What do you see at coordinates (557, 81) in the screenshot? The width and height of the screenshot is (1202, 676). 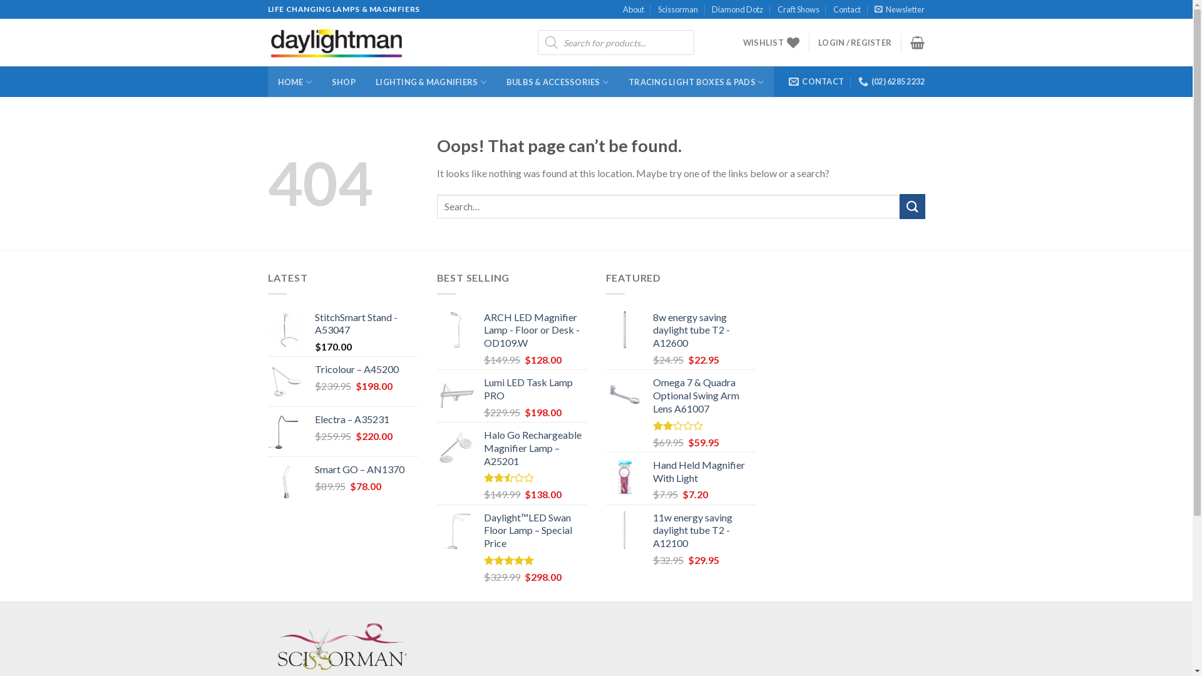 I see `BULBS & ACCESSORIES` at bounding box center [557, 81].